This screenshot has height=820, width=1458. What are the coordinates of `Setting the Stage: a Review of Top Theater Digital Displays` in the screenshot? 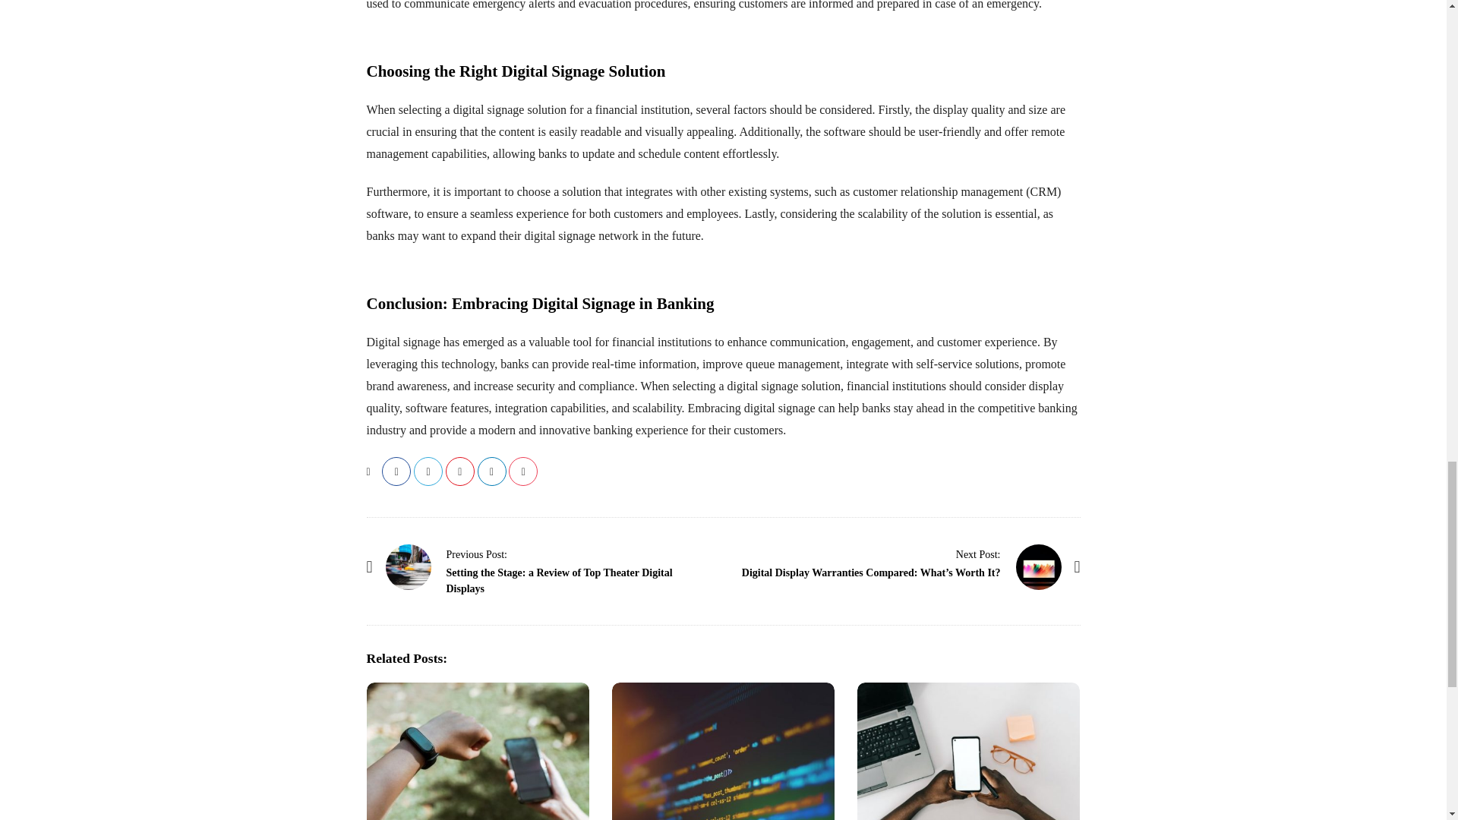 It's located at (477, 554).